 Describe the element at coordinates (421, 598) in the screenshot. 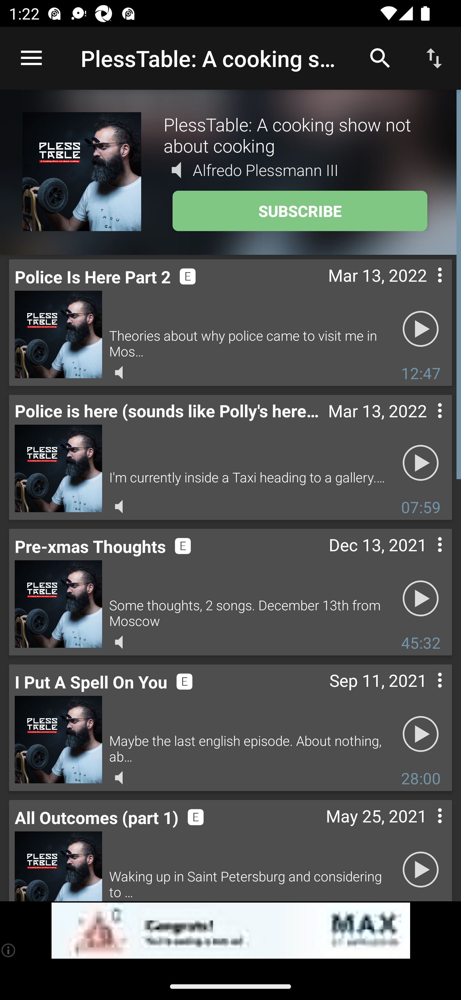

I see `Play` at that location.